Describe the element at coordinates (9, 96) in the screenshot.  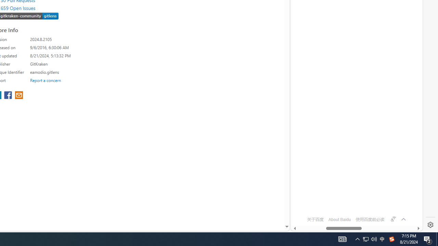
I see `share extension on facebook` at that location.